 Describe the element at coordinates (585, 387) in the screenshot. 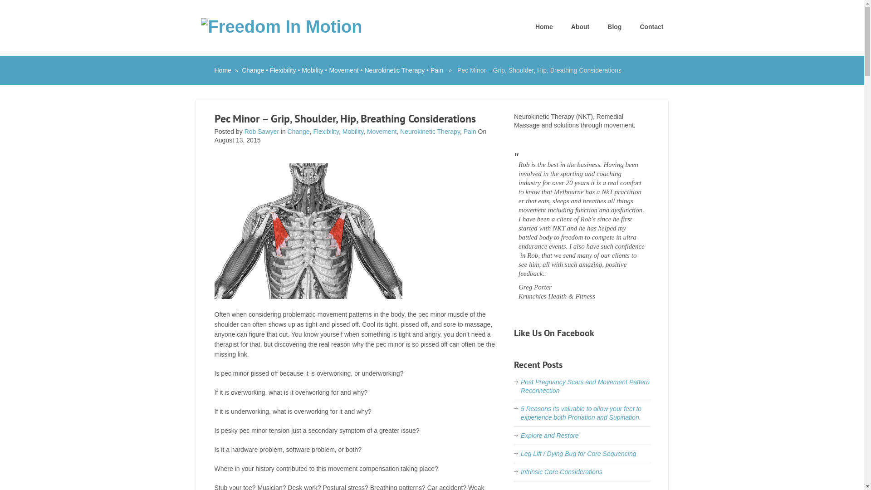

I see `Post Pregnancy Scars and Movement Pattern Reconnection` at that location.